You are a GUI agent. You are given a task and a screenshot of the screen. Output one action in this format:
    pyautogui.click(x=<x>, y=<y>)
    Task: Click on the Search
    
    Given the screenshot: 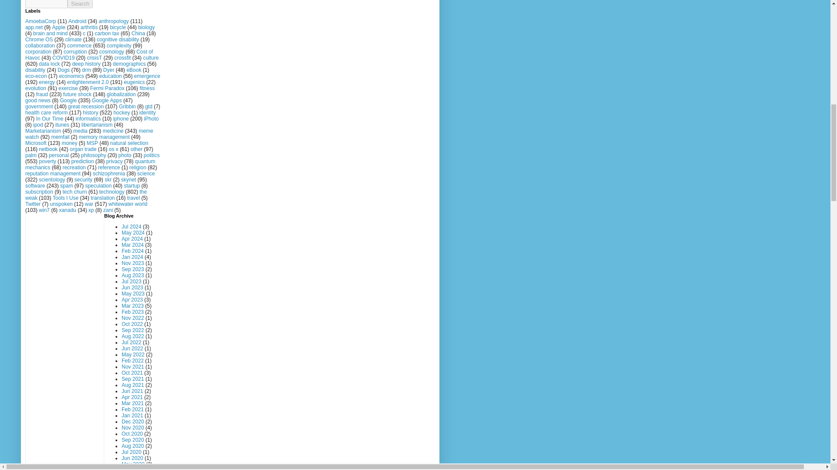 What is the action you would take?
    pyautogui.click(x=80, y=4)
    